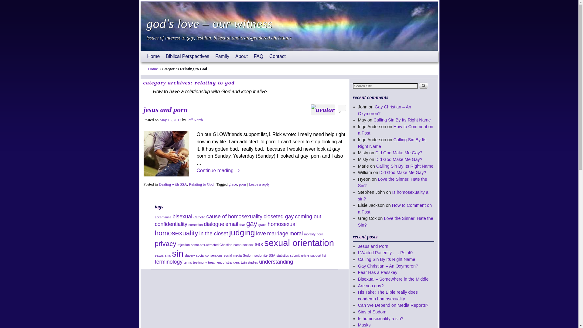 This screenshot has height=328, width=583. What do you see at coordinates (163, 217) in the screenshot?
I see `acceptance` at bounding box center [163, 217].